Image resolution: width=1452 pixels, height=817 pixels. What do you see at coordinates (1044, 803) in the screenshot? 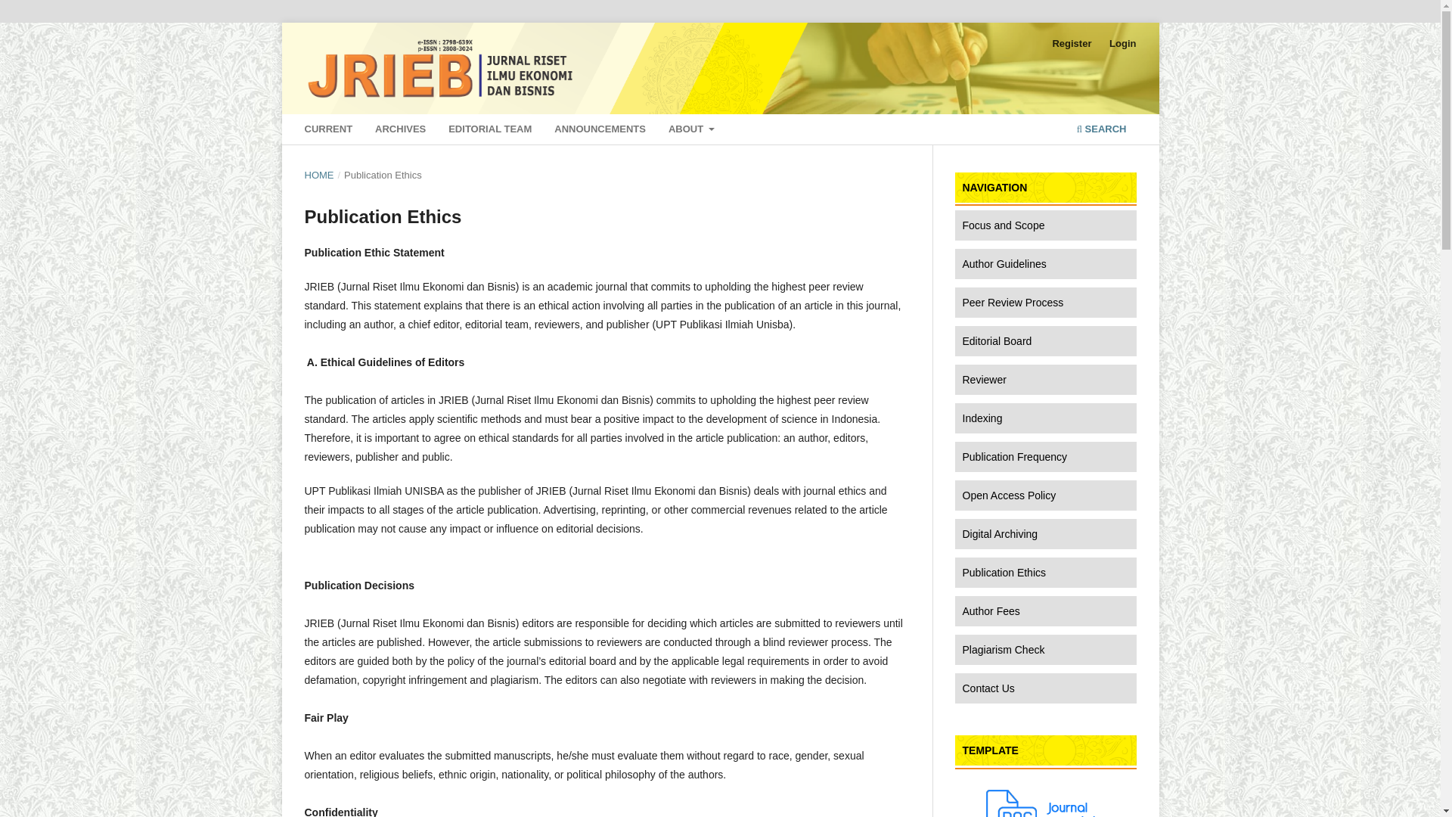
I see `Template JRIEB` at bounding box center [1044, 803].